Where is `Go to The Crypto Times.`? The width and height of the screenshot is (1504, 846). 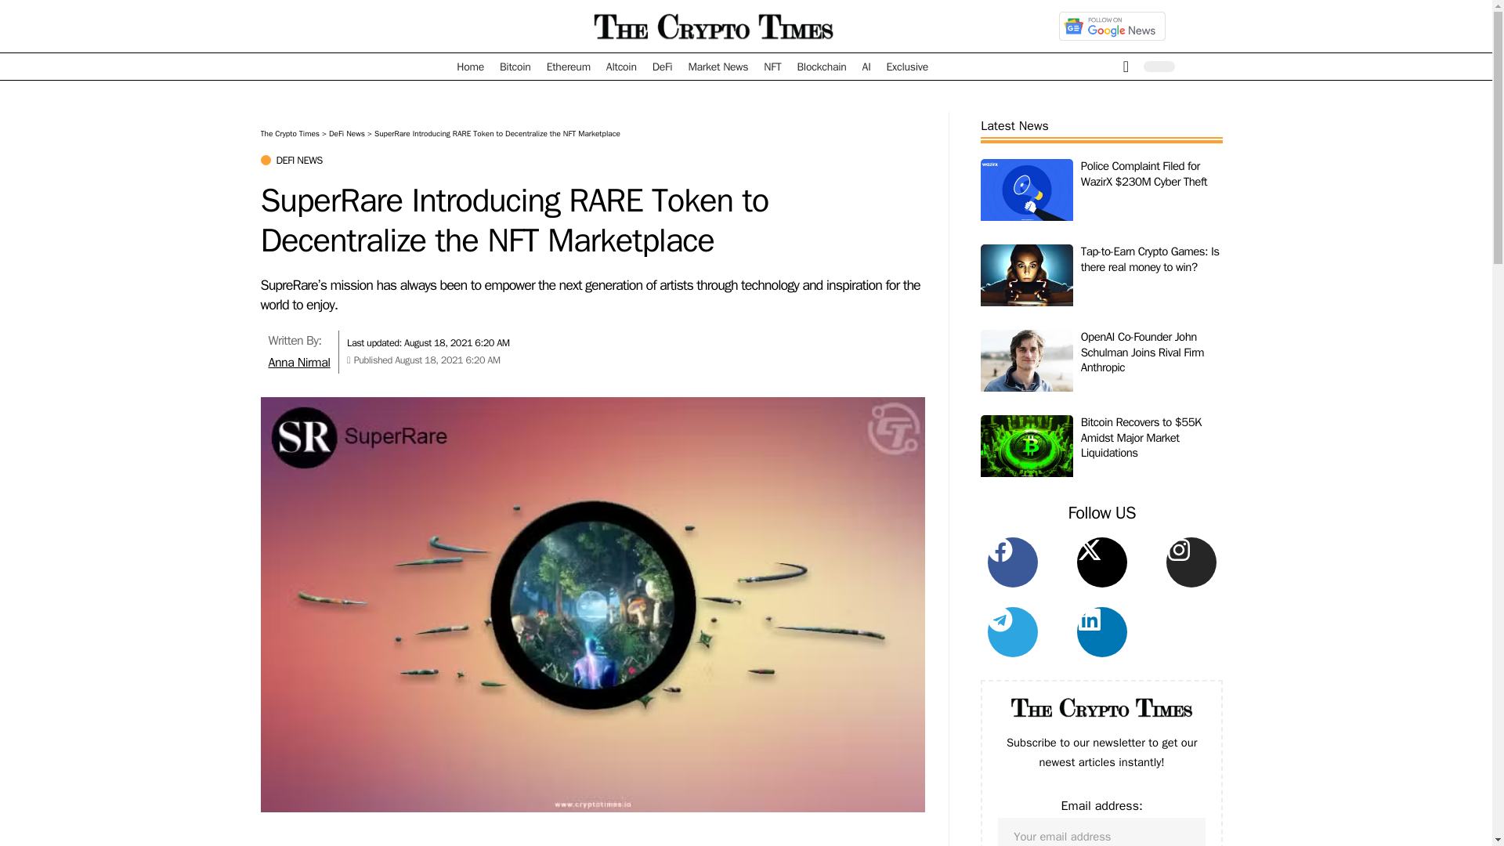
Go to The Crypto Times. is located at coordinates (290, 133).